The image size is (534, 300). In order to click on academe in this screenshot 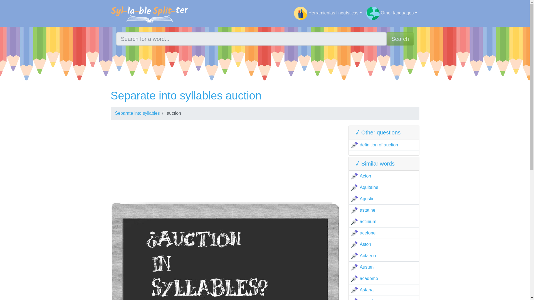, I will do `click(369, 278)`.